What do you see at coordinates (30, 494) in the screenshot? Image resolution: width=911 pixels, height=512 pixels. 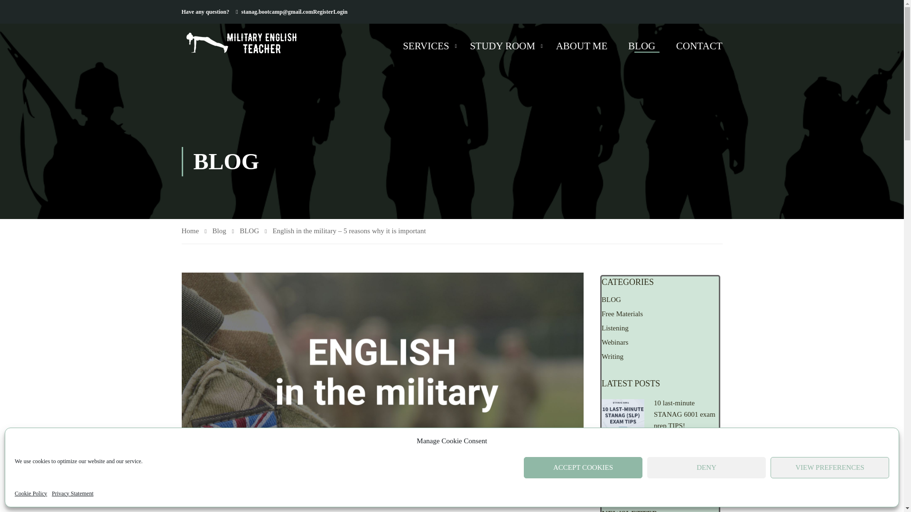 I see `Cookie Policy` at bounding box center [30, 494].